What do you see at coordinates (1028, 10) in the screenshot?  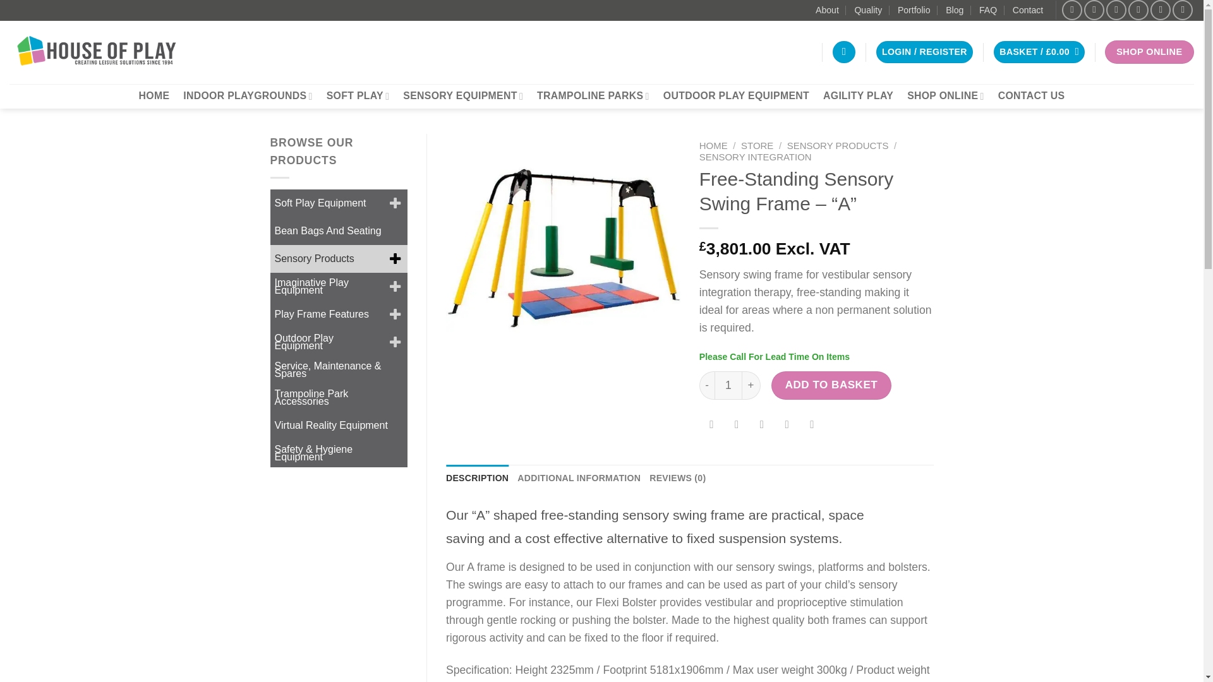 I see `Contact` at bounding box center [1028, 10].